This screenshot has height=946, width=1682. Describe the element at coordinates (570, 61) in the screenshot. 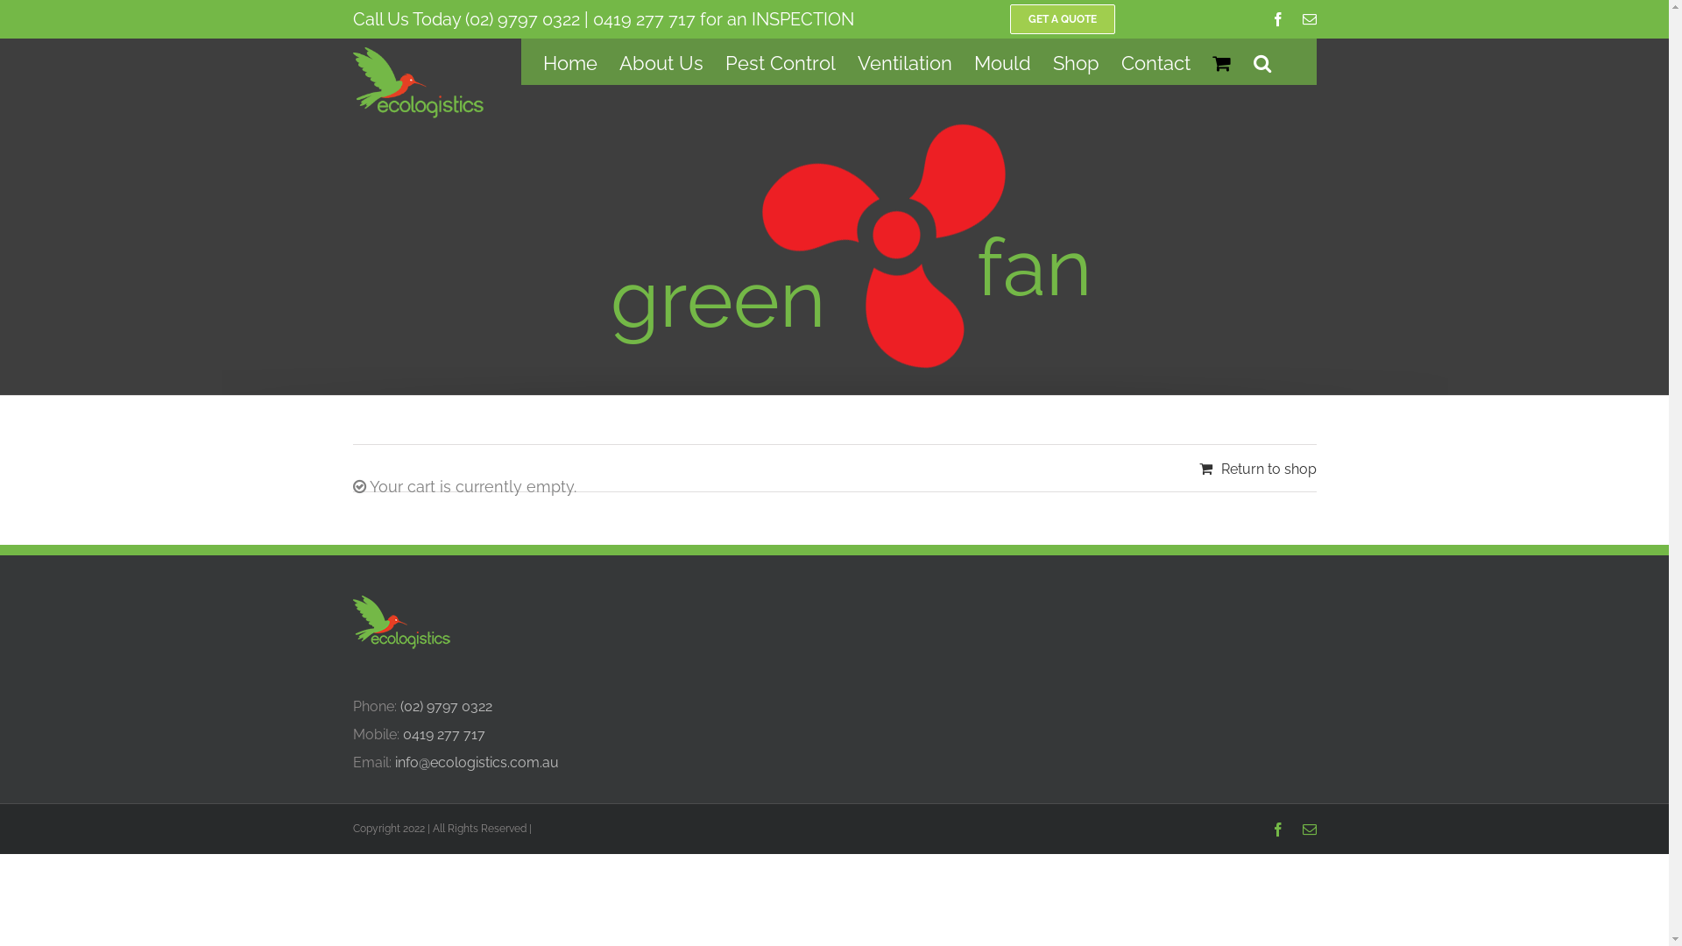

I see `Home` at that location.